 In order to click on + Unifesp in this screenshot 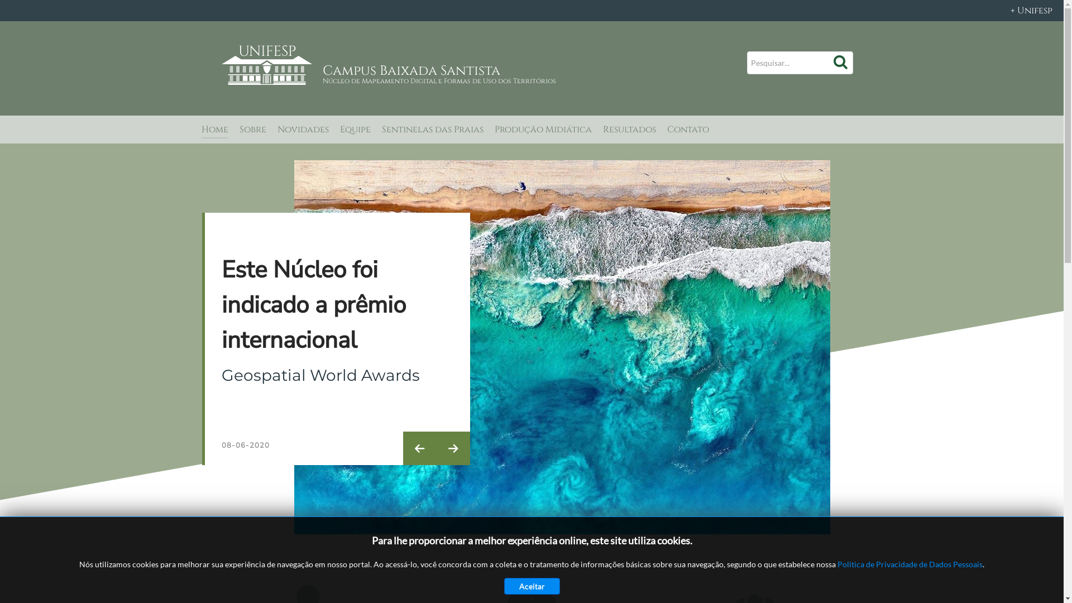, I will do `click(532, 11)`.